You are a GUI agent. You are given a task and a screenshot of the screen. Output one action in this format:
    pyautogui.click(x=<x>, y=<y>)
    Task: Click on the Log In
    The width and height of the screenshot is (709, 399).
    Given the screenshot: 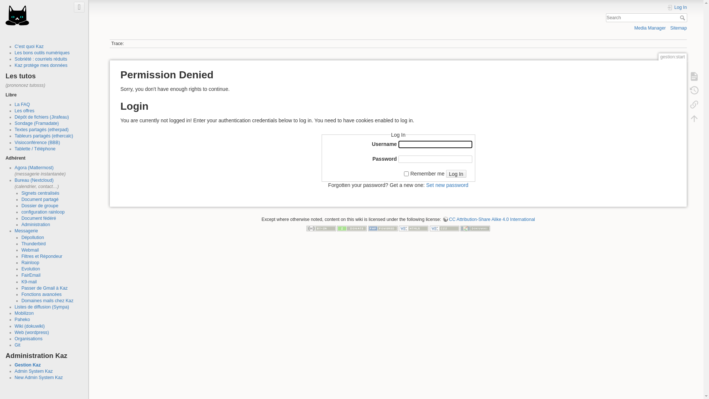 What is the action you would take?
    pyautogui.click(x=677, y=7)
    